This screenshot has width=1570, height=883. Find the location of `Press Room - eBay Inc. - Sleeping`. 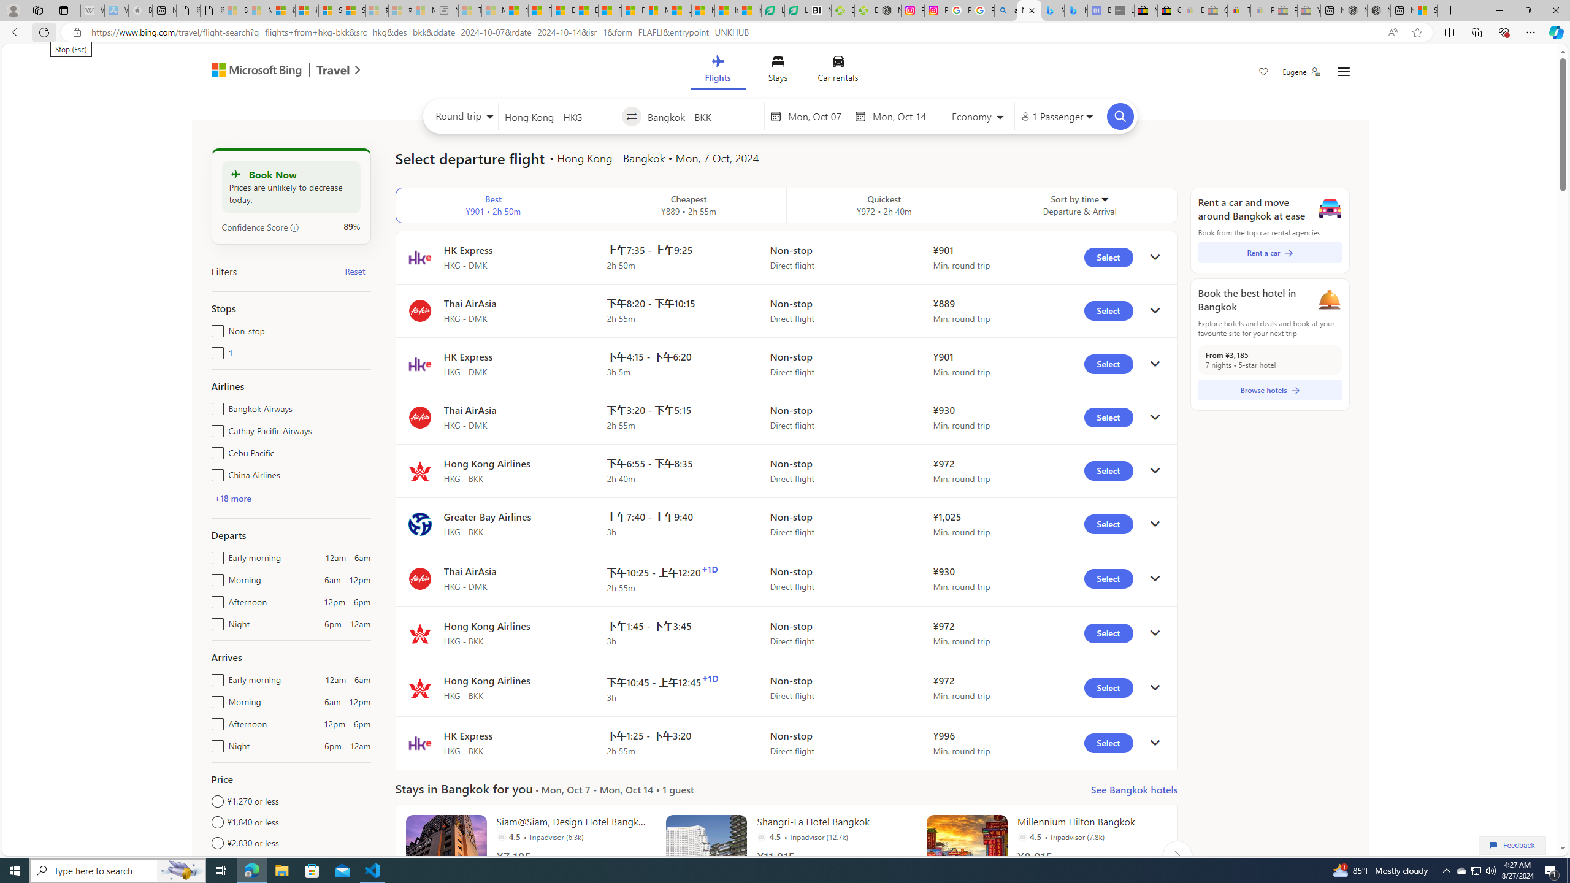

Press Room - eBay Inc. - Sleeping is located at coordinates (1285, 10).